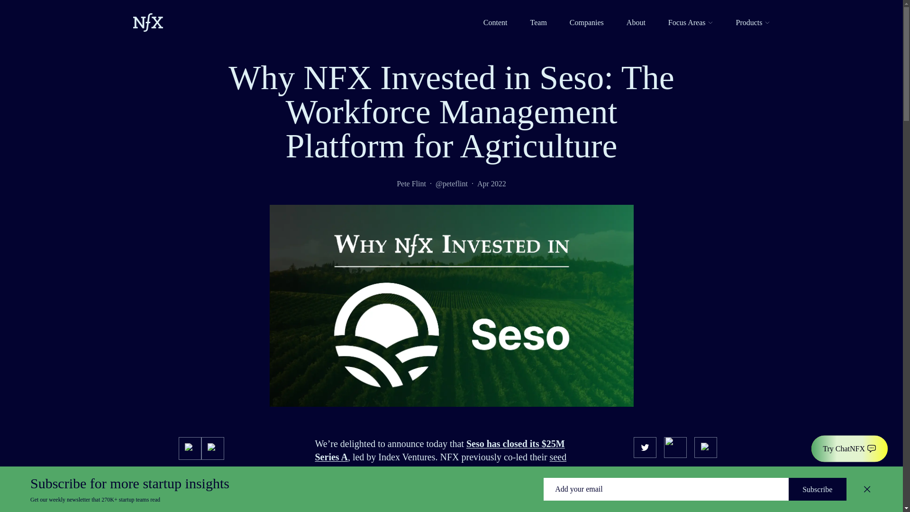  What do you see at coordinates (753, 23) in the screenshot?
I see `Products` at bounding box center [753, 23].